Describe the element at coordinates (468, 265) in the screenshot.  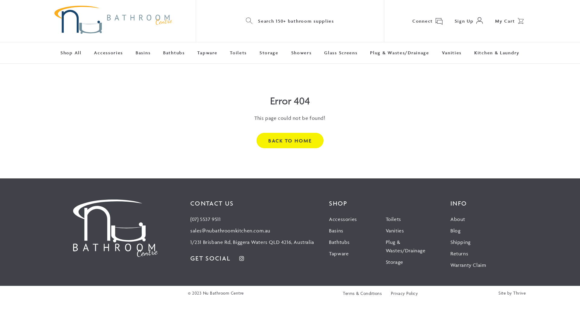
I see `Warranty Claim` at that location.